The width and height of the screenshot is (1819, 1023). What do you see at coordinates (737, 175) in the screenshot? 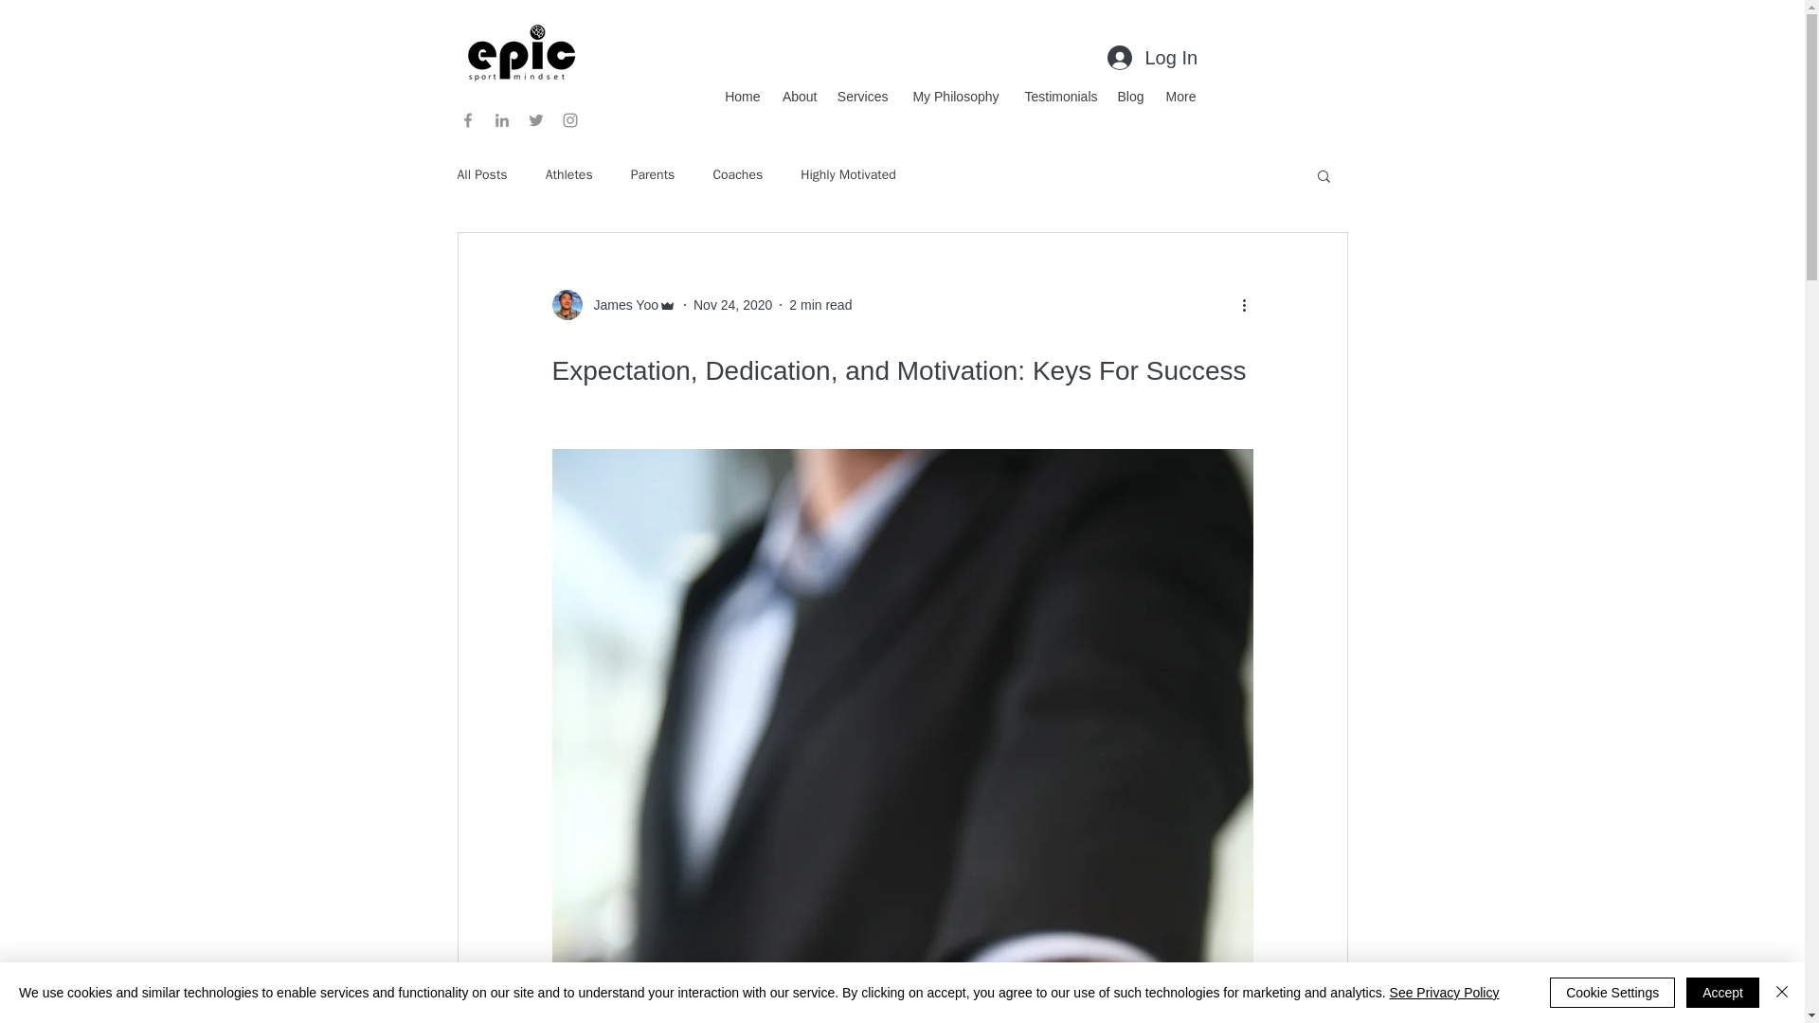
I see `Coaches` at bounding box center [737, 175].